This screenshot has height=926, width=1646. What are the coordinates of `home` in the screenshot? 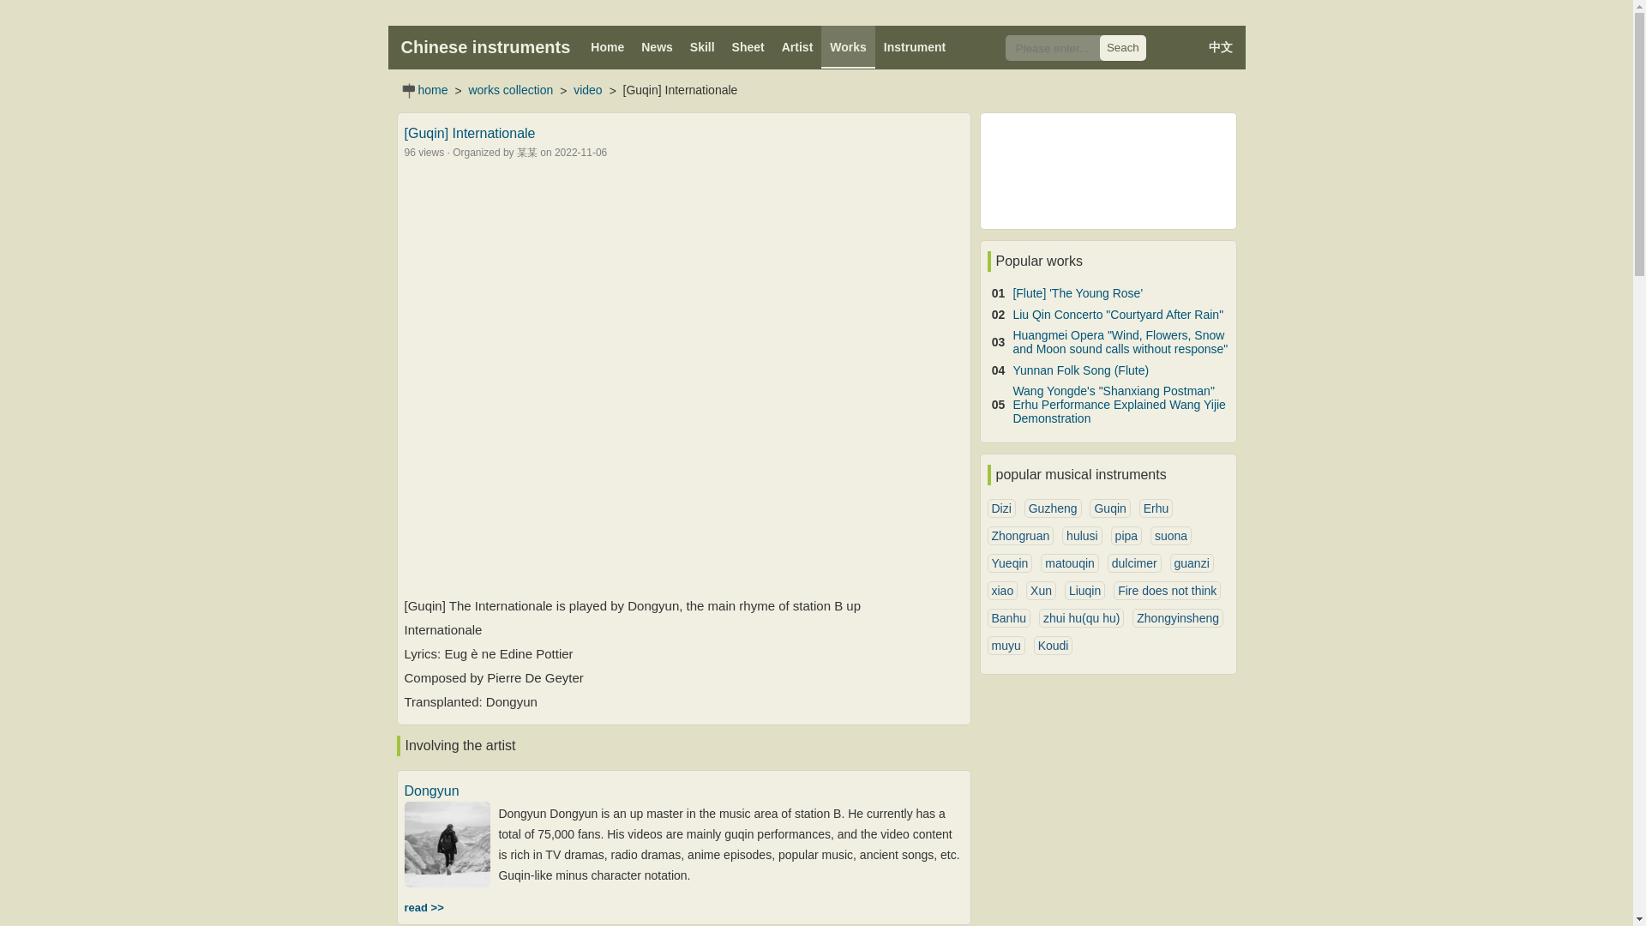 It's located at (432, 89).